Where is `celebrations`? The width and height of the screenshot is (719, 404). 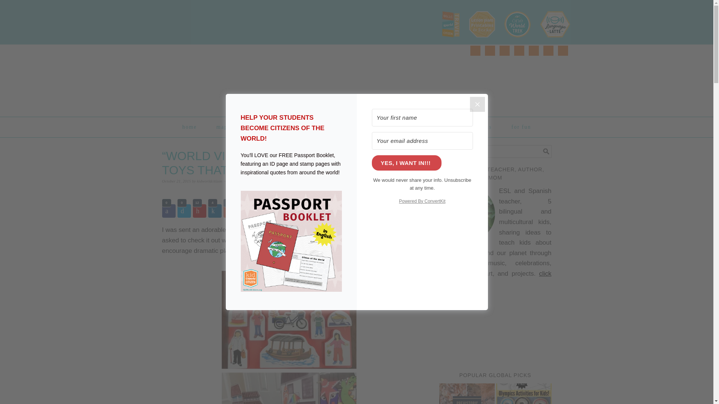
celebrations is located at coordinates (474, 127).